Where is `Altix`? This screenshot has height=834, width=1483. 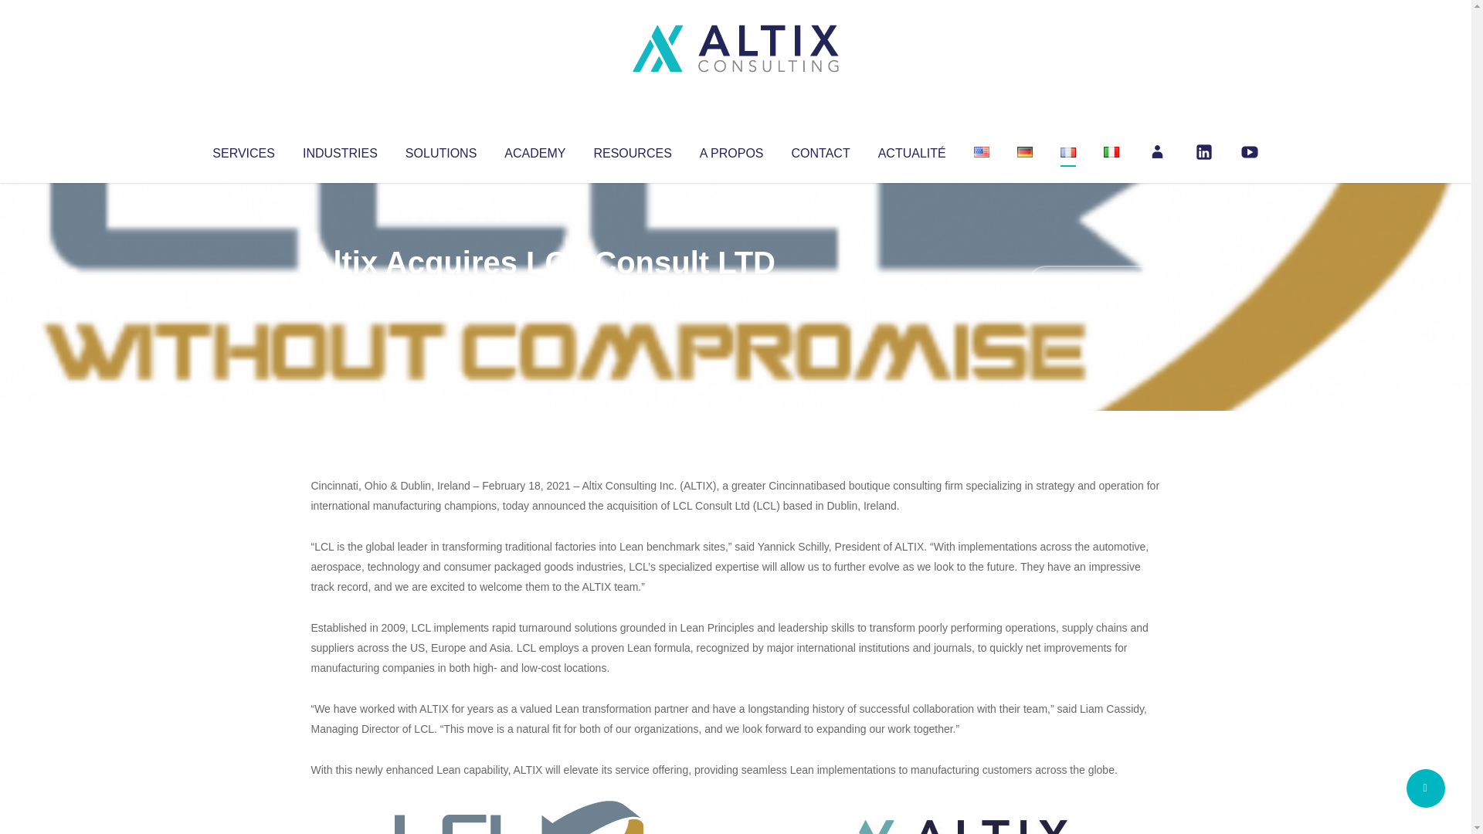 Altix is located at coordinates (340, 293).